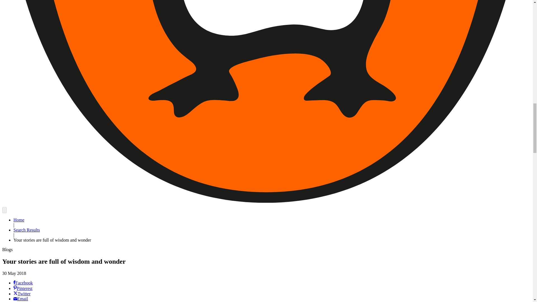 The image size is (537, 302). What do you see at coordinates (19, 220) in the screenshot?
I see `Home` at bounding box center [19, 220].